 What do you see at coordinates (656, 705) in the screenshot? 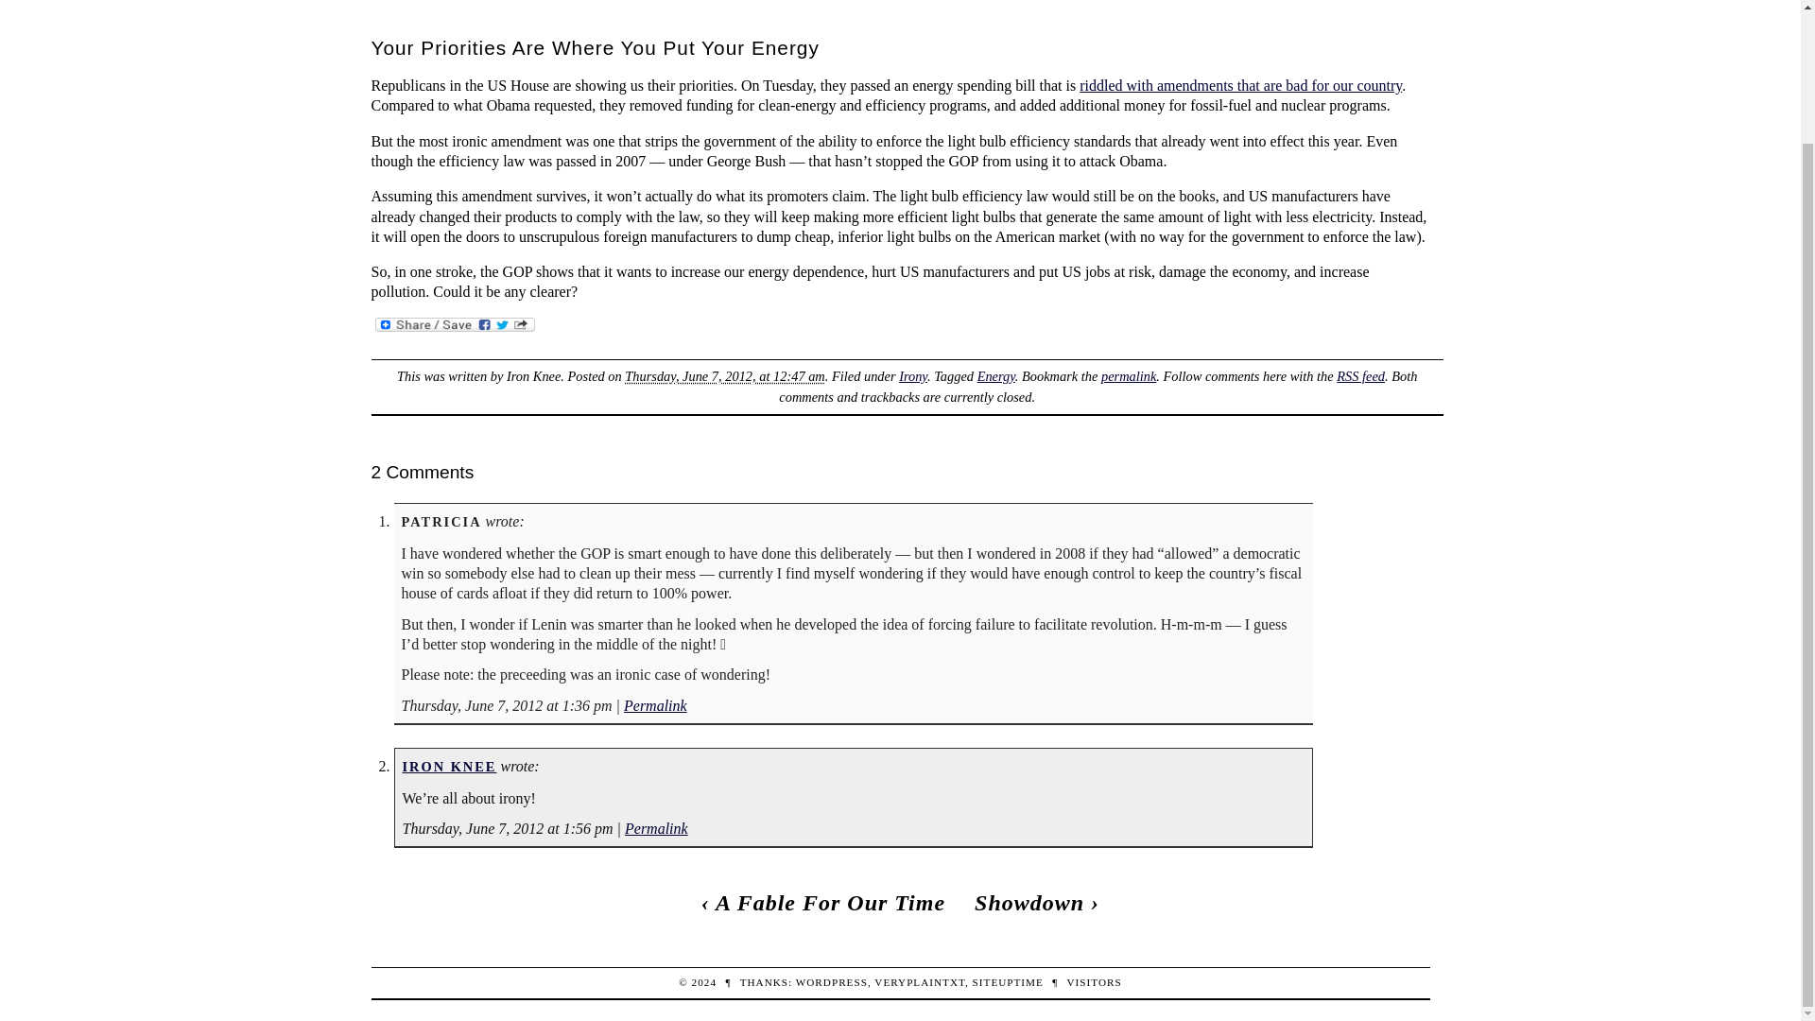
I see `Permalink` at bounding box center [656, 705].